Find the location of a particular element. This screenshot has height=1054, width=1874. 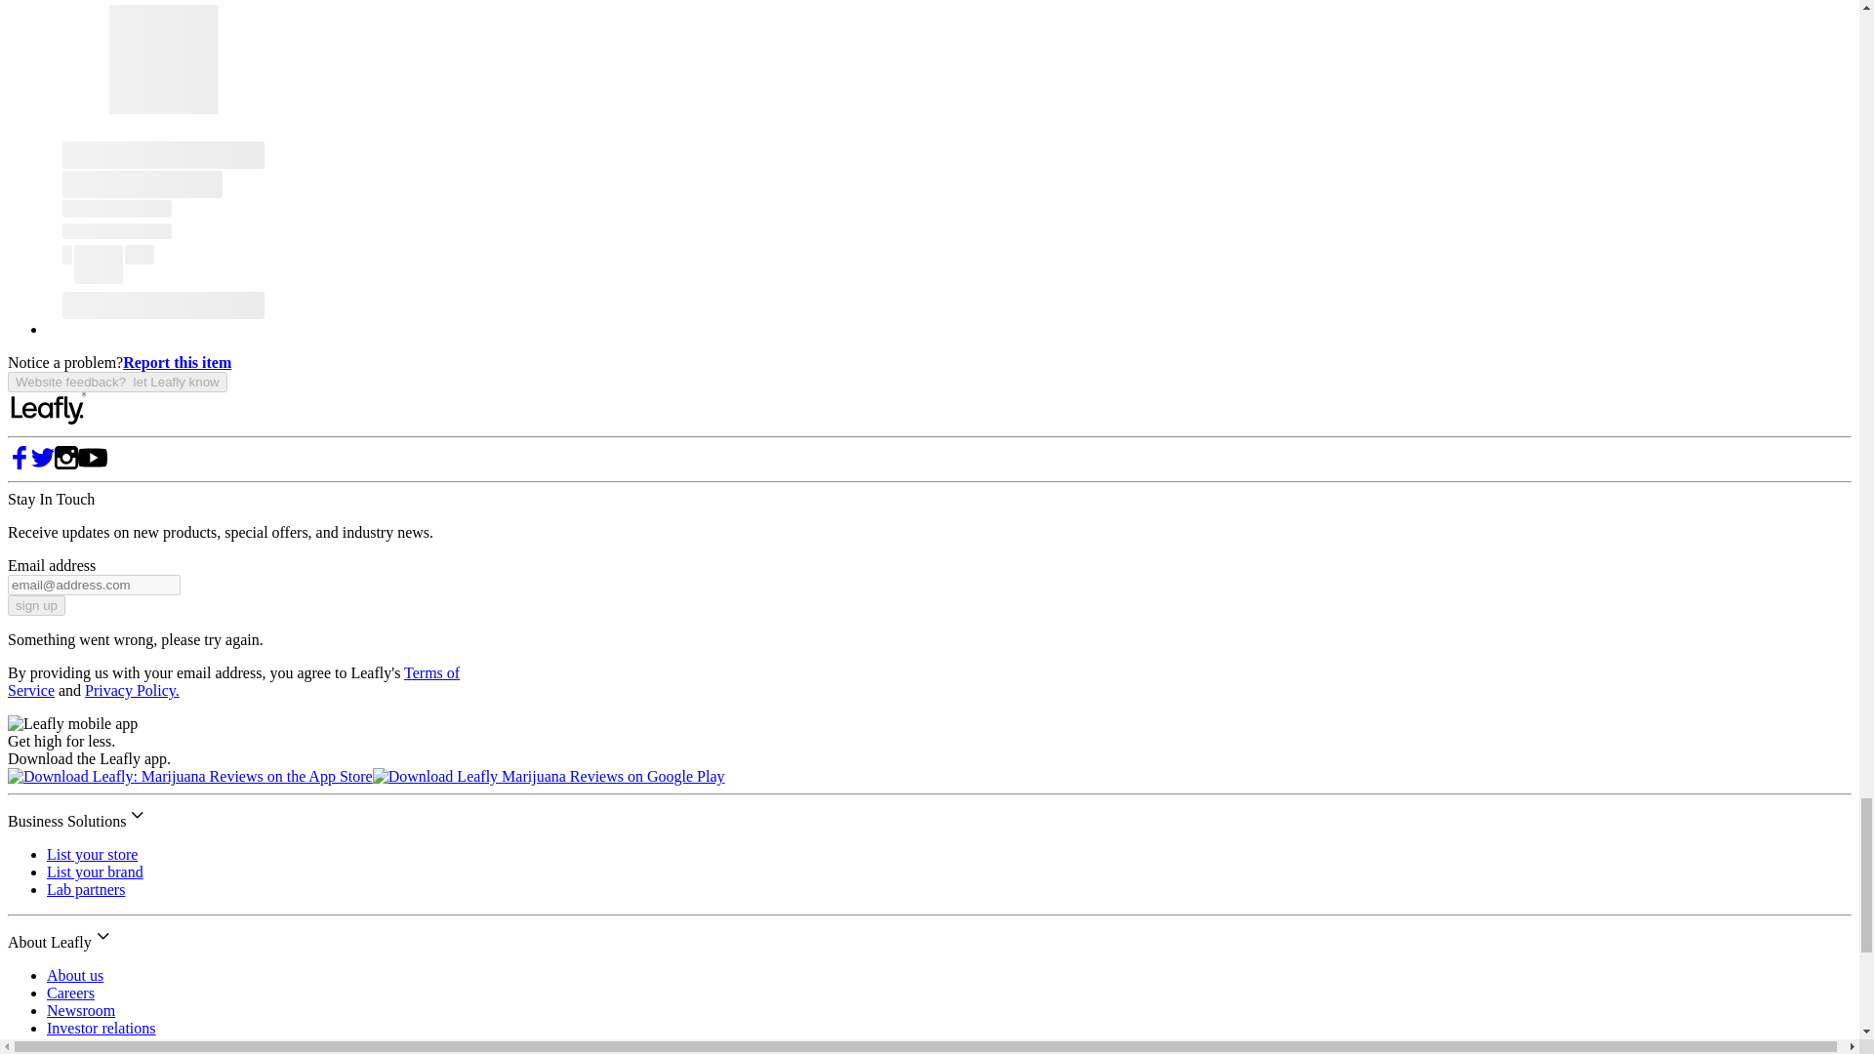

Leafly on Instagram is located at coordinates (66, 463).